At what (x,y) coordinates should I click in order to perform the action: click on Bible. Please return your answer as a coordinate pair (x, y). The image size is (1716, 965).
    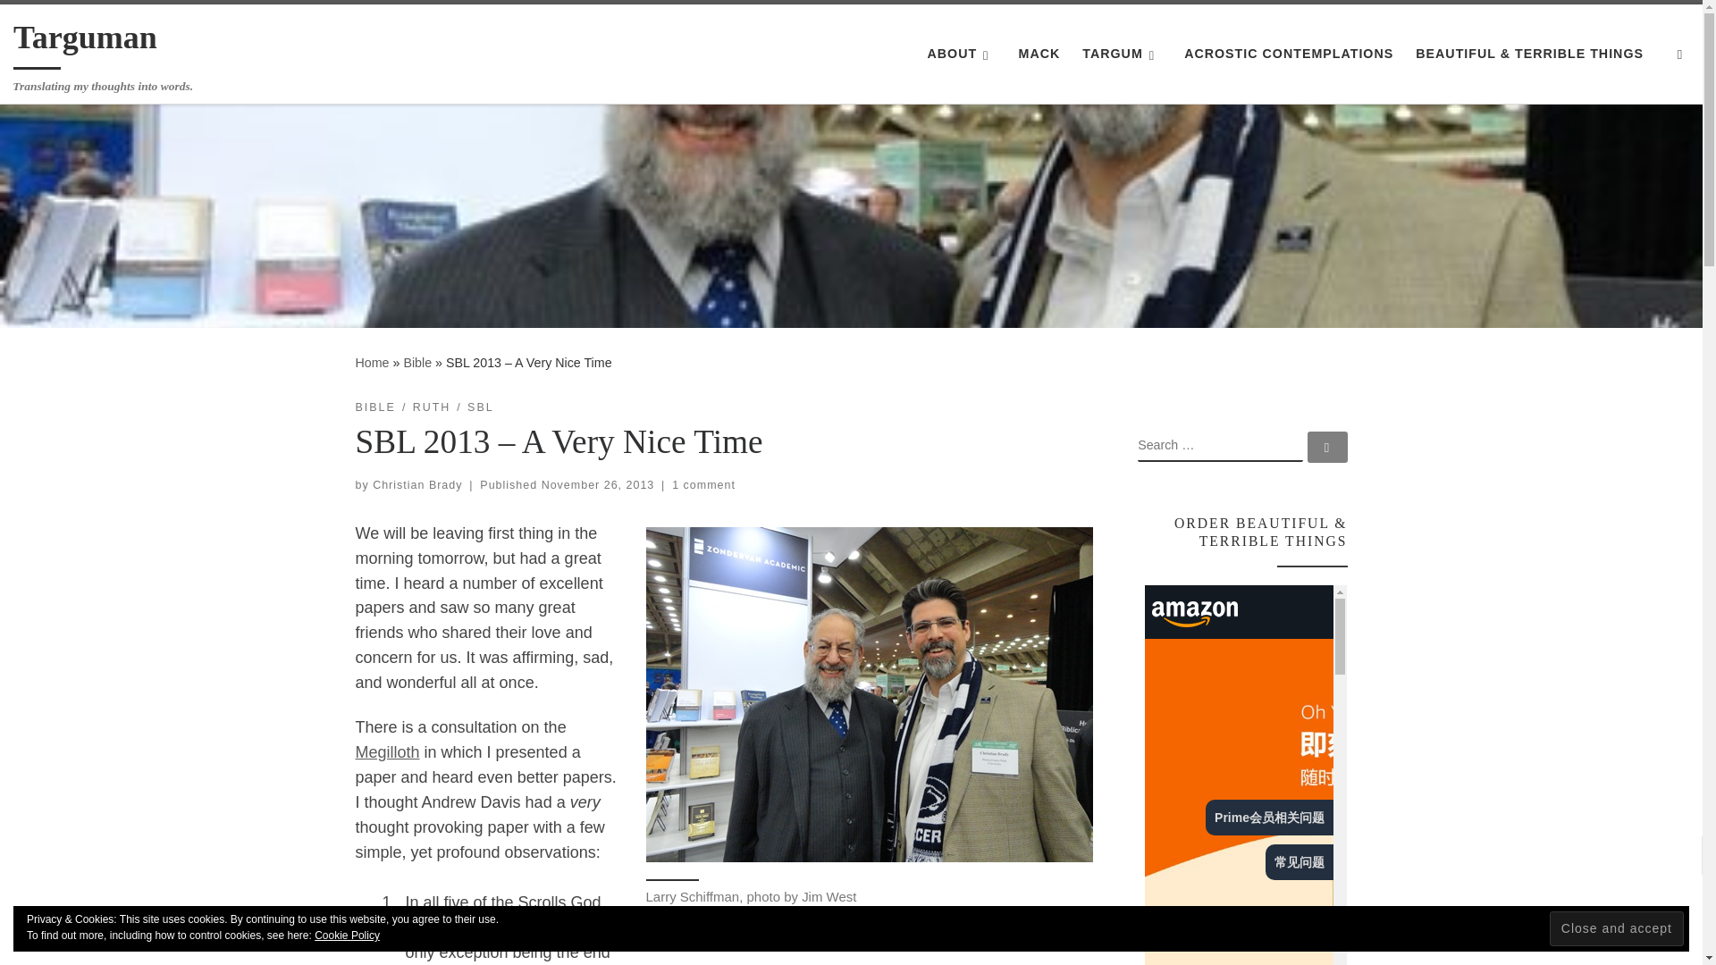
    Looking at the image, I should click on (417, 363).